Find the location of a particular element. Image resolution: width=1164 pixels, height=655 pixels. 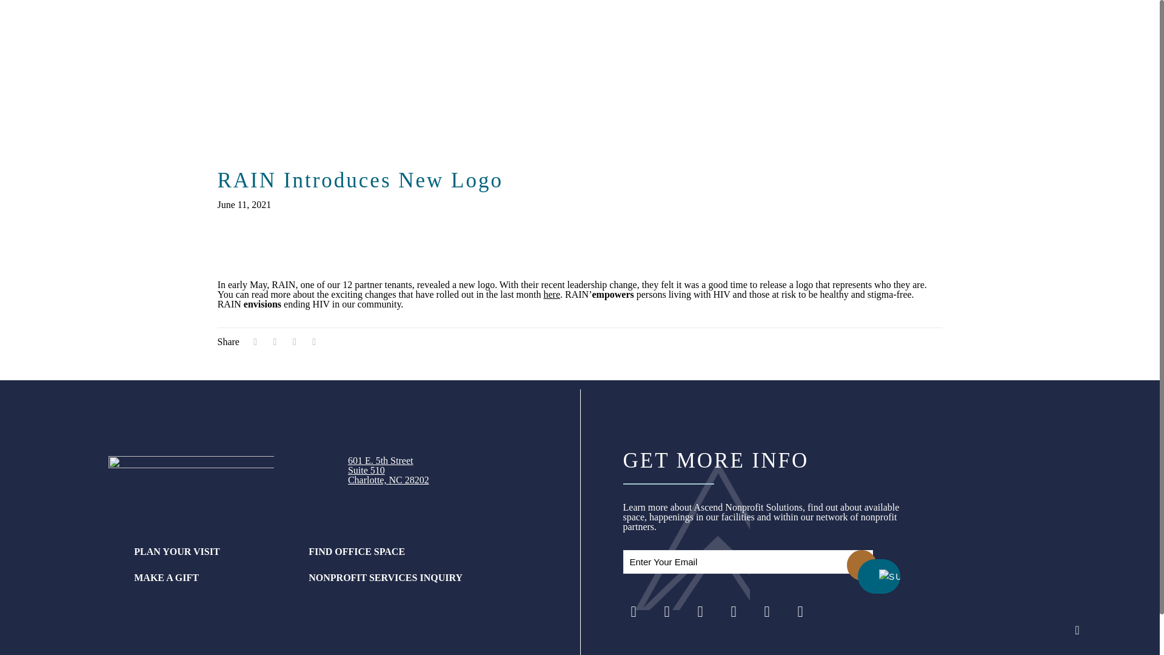

Twitter is located at coordinates (667, 611).